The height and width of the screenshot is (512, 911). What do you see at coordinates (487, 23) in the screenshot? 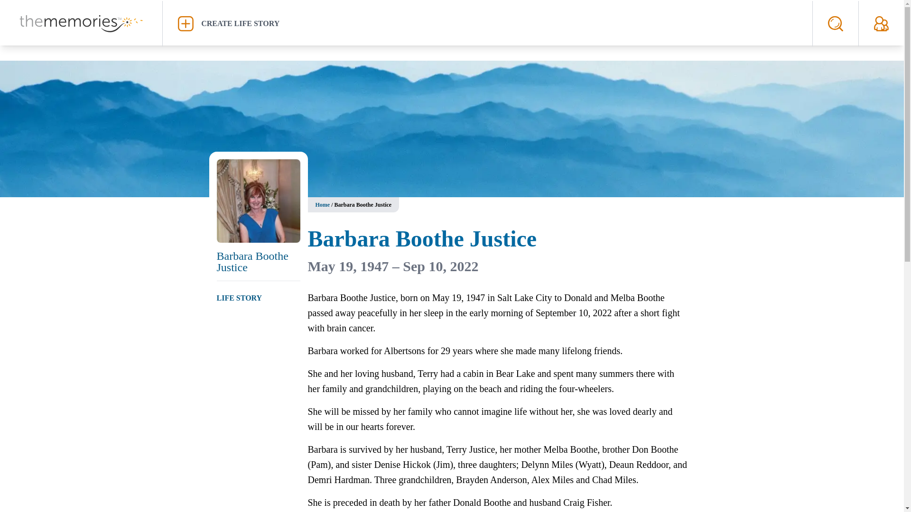
I see `CREATE LIFE STORY` at bounding box center [487, 23].